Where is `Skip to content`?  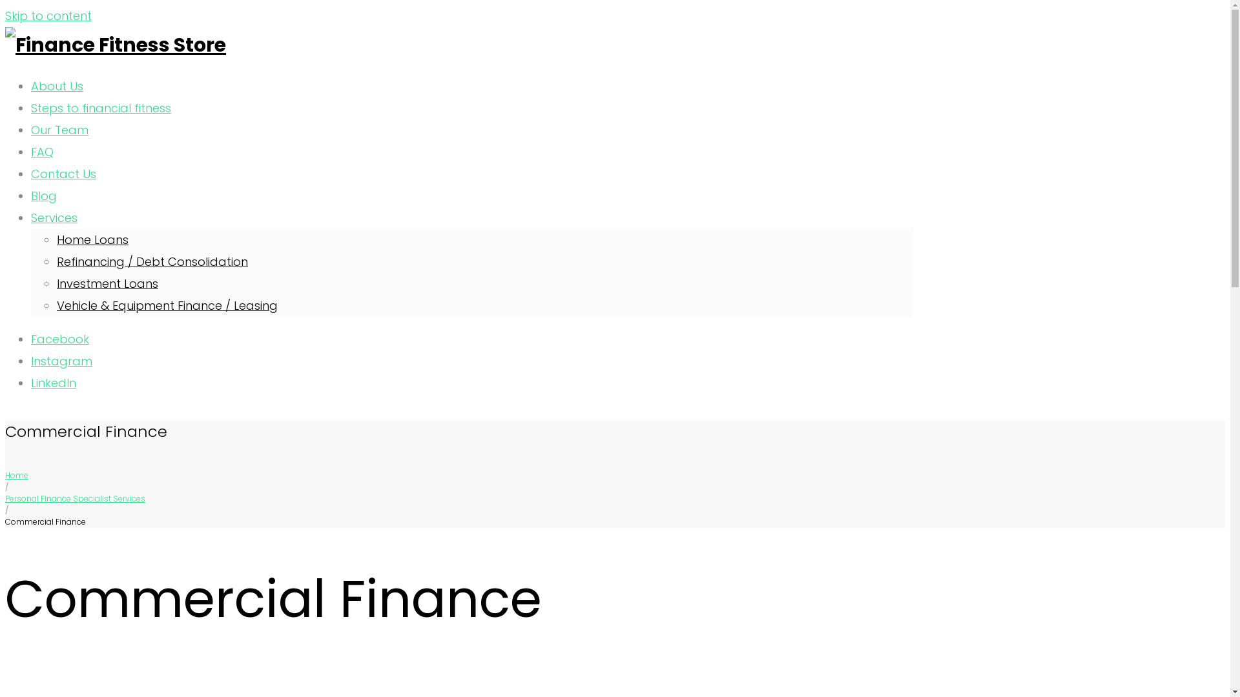
Skip to content is located at coordinates (48, 15).